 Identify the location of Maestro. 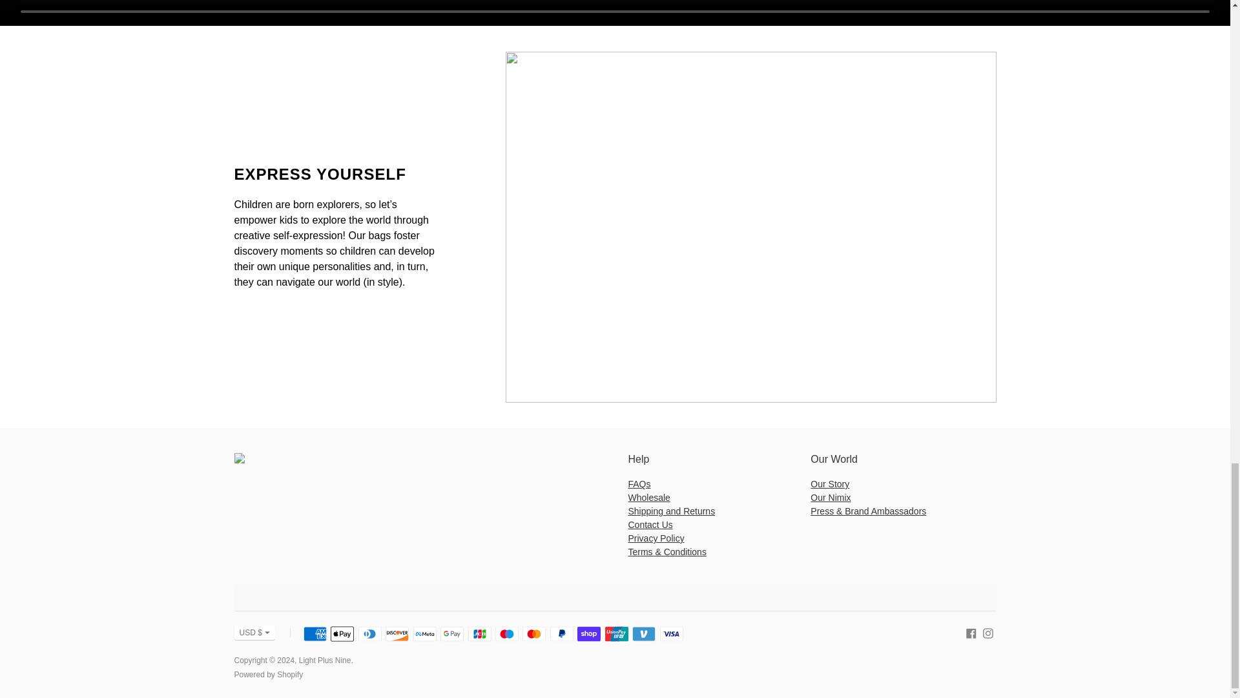
(506, 633).